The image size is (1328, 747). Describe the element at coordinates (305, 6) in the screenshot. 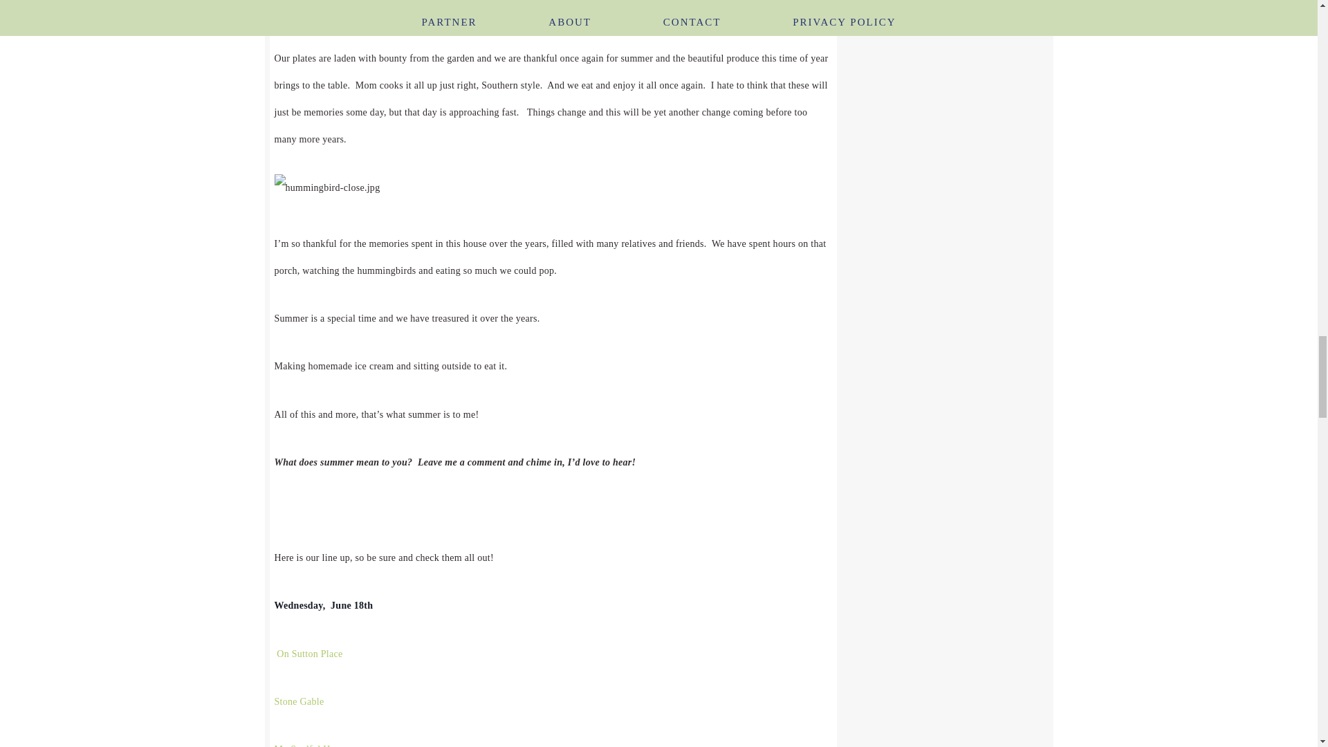

I see `plate of food` at that location.